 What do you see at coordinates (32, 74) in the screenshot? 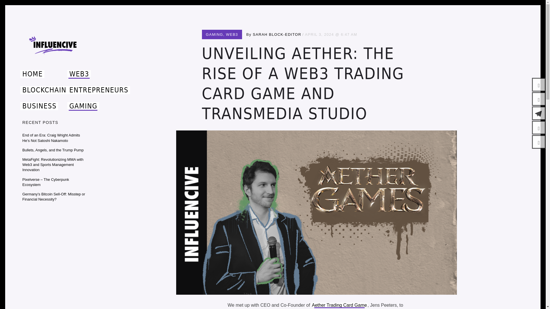
I see `HOME` at bounding box center [32, 74].